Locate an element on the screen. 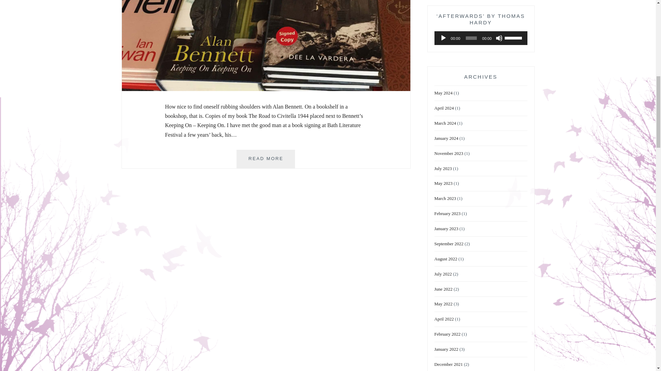 Image resolution: width=661 pixels, height=371 pixels. January 2024 is located at coordinates (499, 38).